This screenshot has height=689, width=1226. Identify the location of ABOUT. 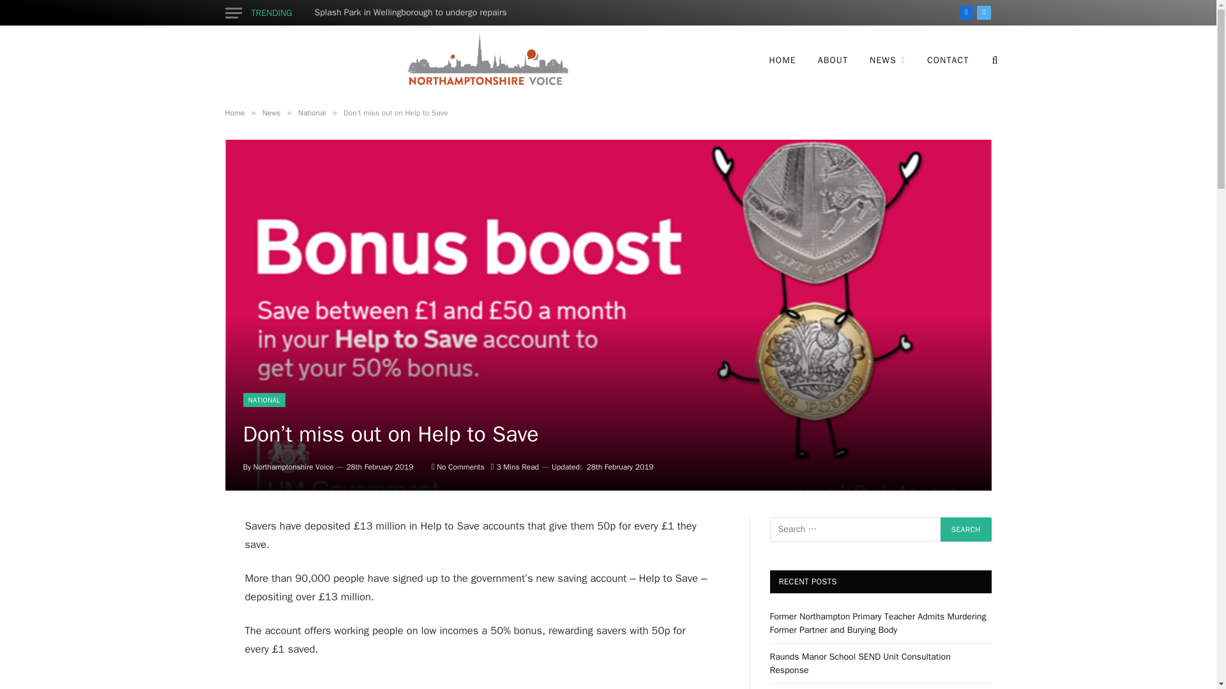
(833, 60).